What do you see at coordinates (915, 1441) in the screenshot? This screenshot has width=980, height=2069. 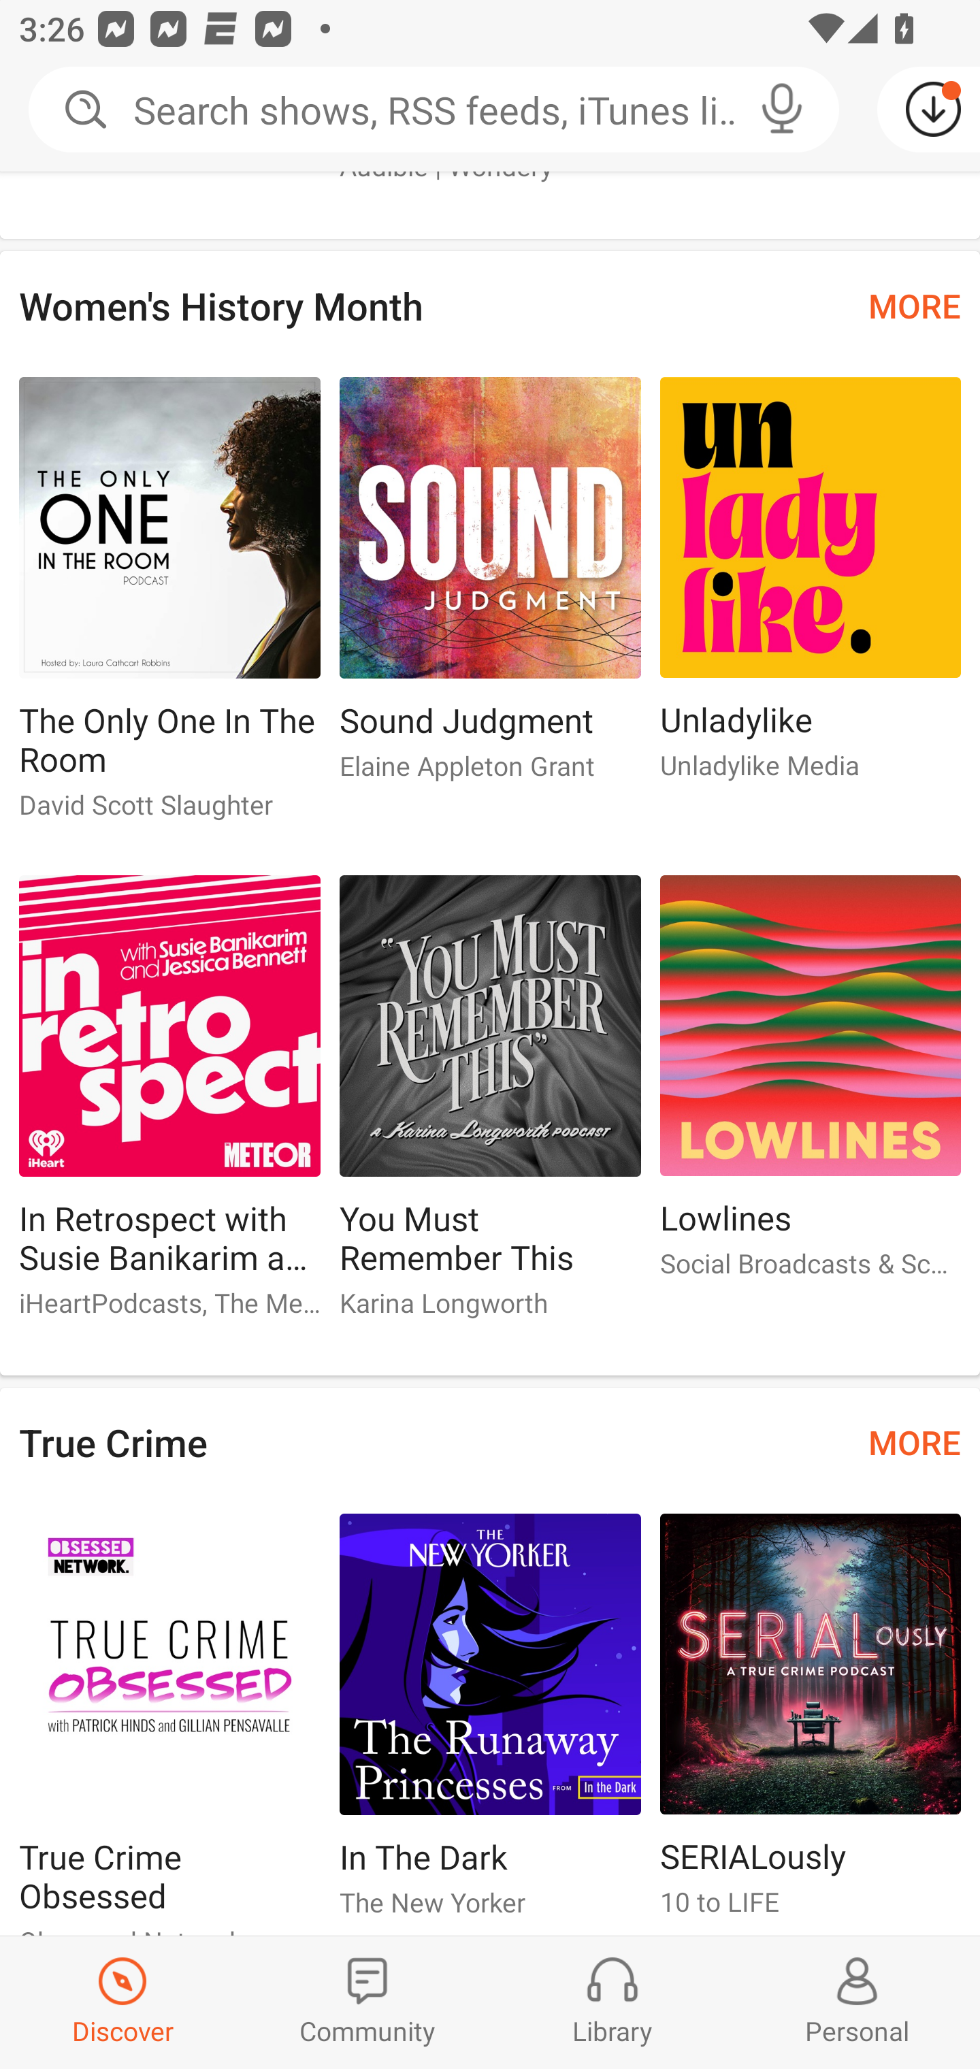 I see `MORE` at bounding box center [915, 1441].